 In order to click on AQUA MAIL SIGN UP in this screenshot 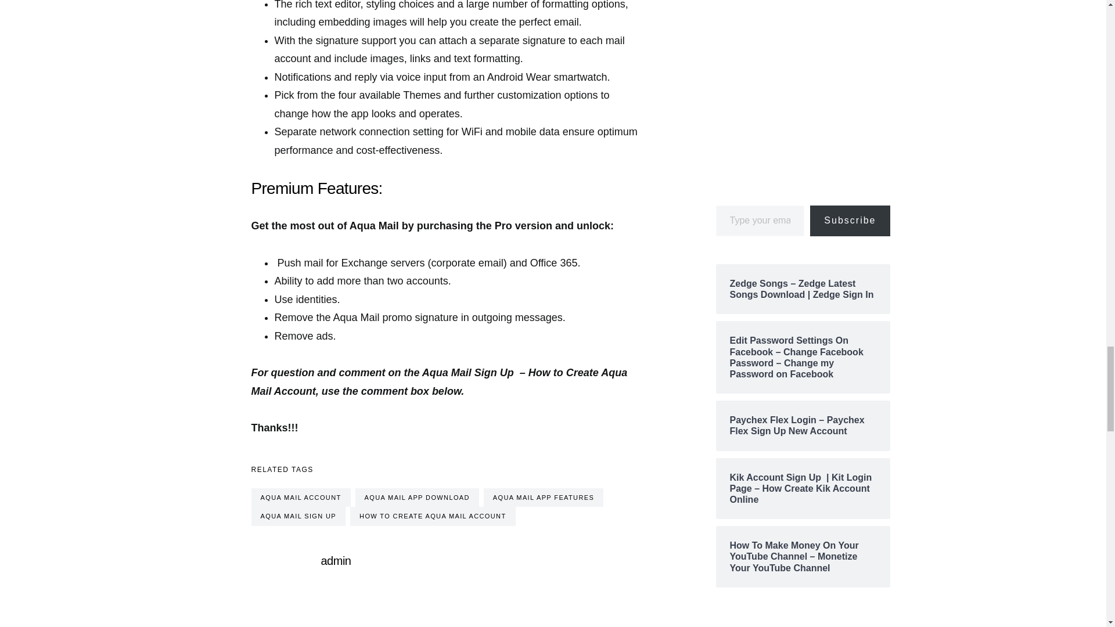, I will do `click(298, 516)`.